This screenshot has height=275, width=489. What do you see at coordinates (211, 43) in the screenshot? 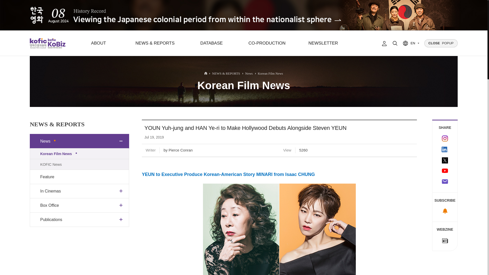
I see `DATABASE` at bounding box center [211, 43].